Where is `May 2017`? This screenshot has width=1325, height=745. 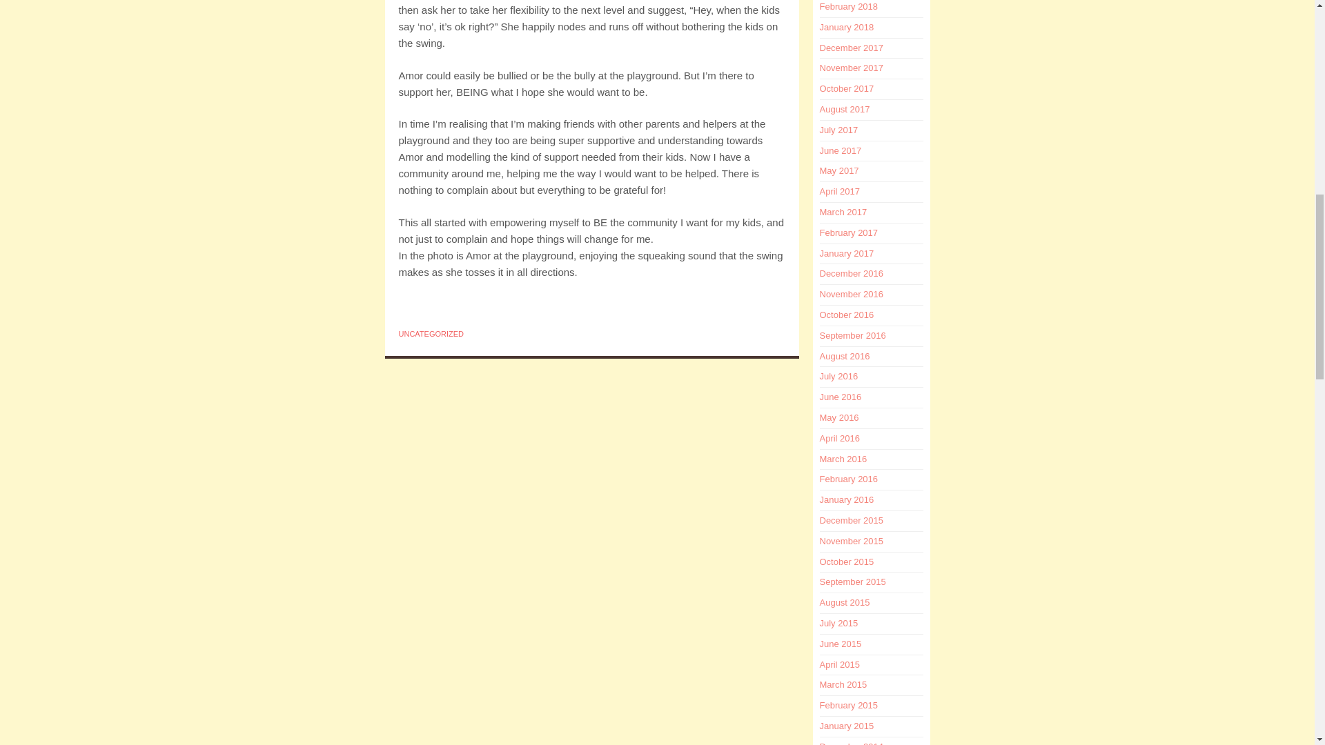 May 2017 is located at coordinates (839, 170).